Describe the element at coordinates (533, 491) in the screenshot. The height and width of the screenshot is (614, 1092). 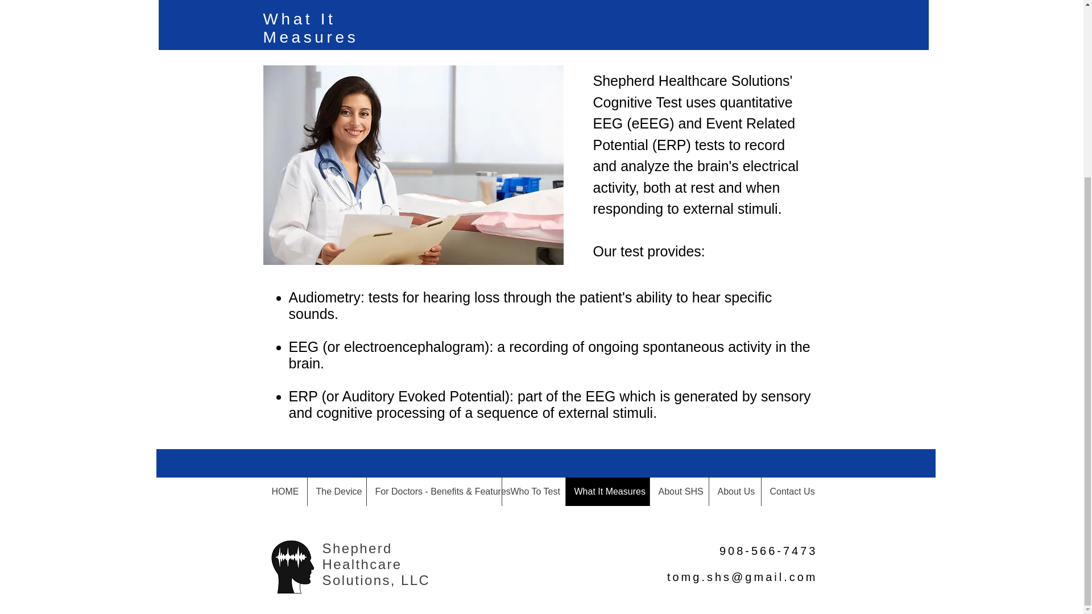
I see `Who To Test` at that location.